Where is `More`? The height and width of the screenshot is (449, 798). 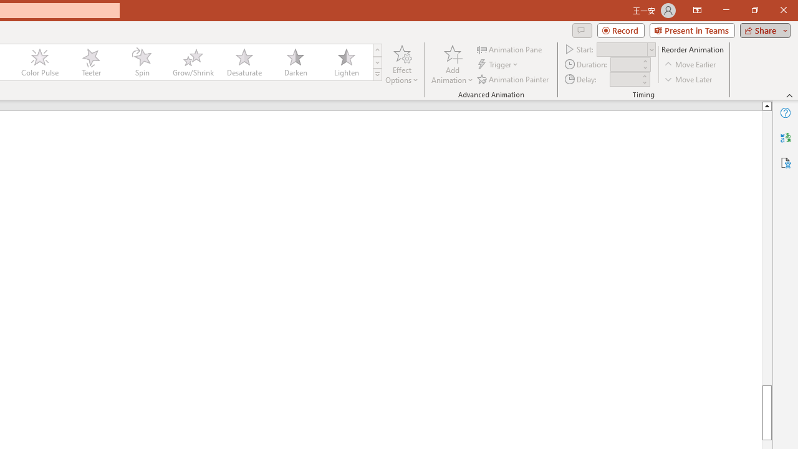 More is located at coordinates (644, 75).